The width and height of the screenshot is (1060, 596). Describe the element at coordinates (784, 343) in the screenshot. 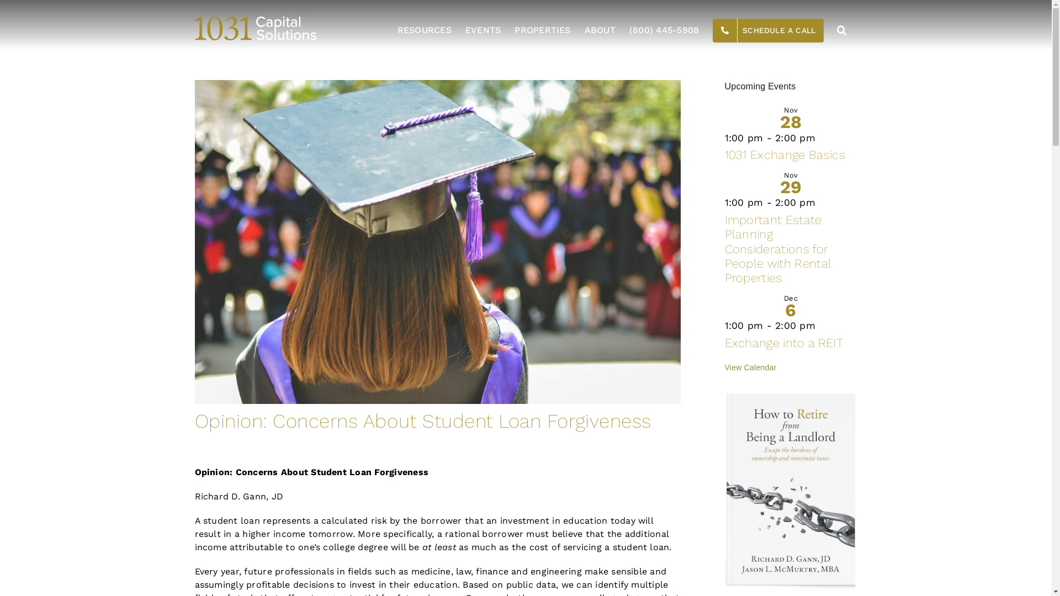

I see `Exchange into a REIT` at that location.